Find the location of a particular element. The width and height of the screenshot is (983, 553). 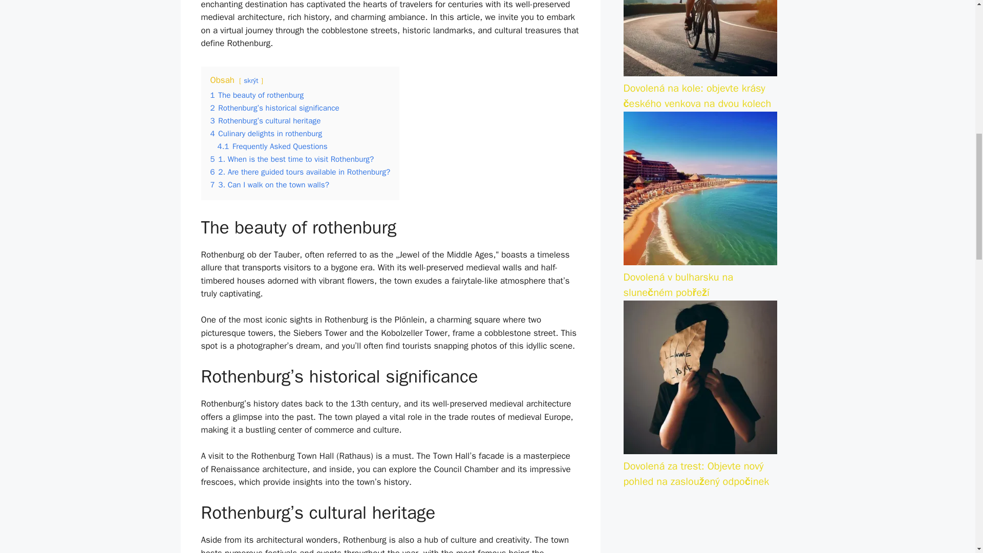

5 1. When is the best time to visit Rothenburg? is located at coordinates (292, 159).